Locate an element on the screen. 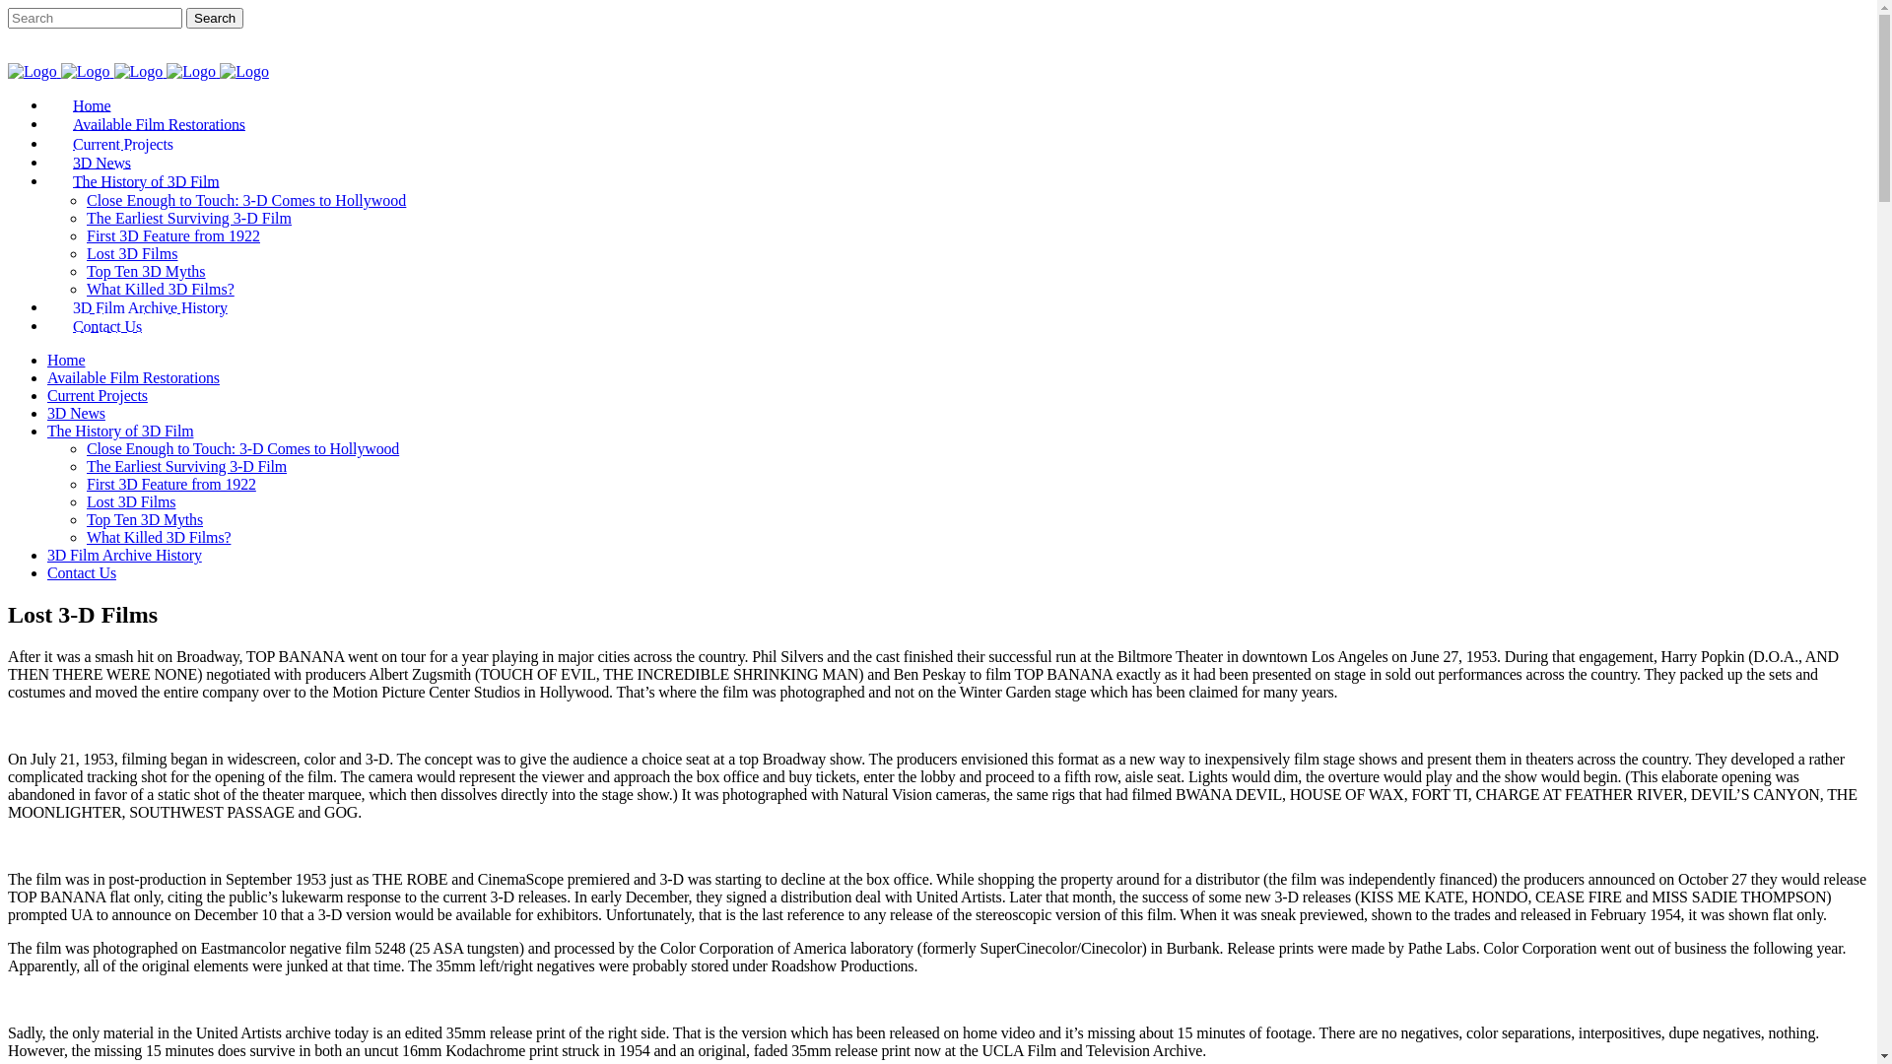  Available Film Restorations is located at coordinates (134, 378).